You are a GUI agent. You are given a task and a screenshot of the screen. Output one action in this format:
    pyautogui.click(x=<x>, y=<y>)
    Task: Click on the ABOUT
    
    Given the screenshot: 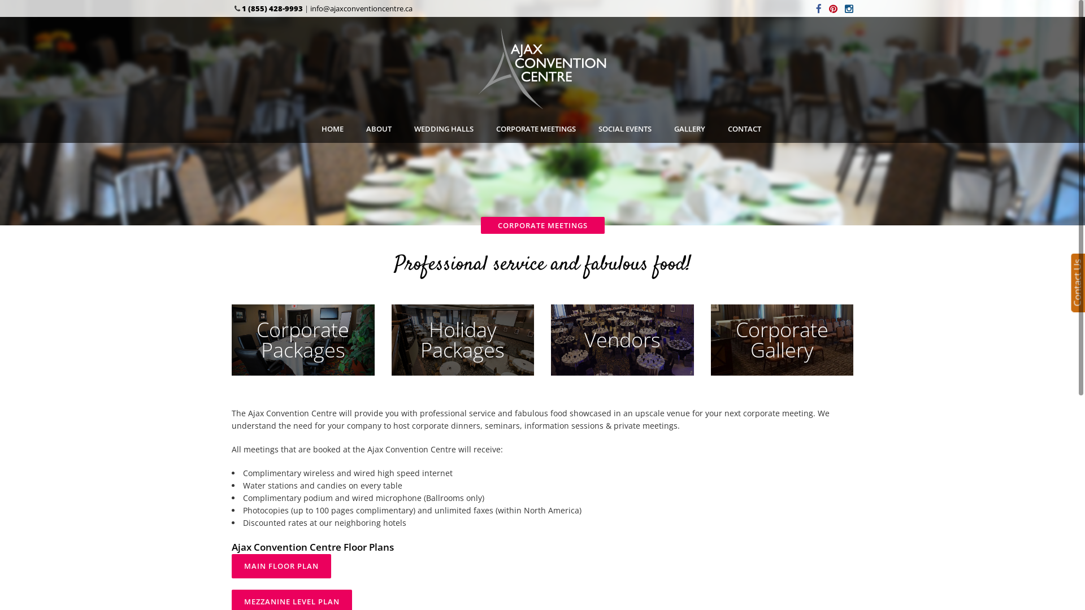 What is the action you would take?
    pyautogui.click(x=379, y=129)
    